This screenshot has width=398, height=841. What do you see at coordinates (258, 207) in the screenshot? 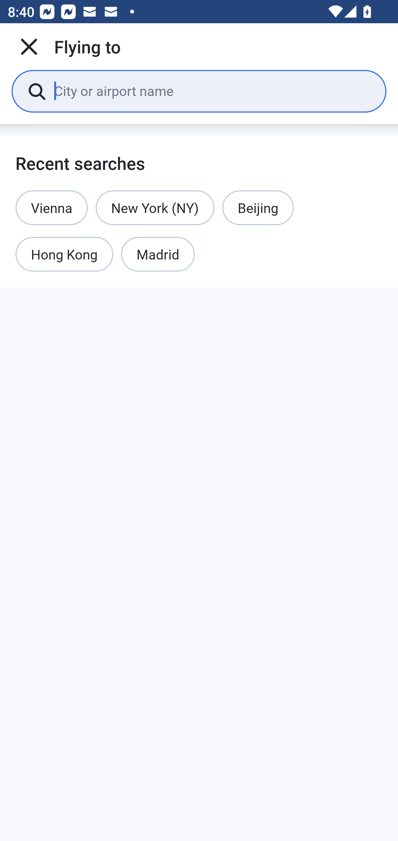
I see `Beijing` at bounding box center [258, 207].